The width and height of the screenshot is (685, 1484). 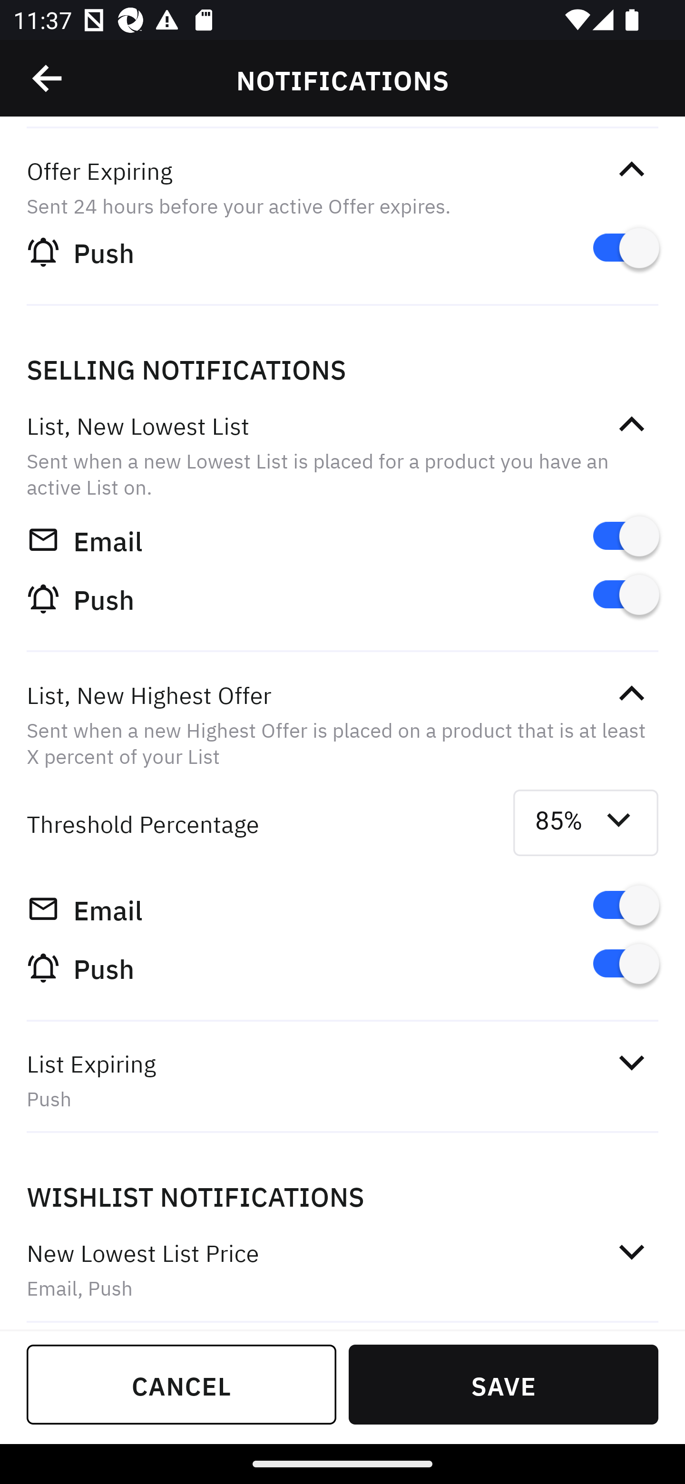 I want to click on , so click(x=48, y=78).